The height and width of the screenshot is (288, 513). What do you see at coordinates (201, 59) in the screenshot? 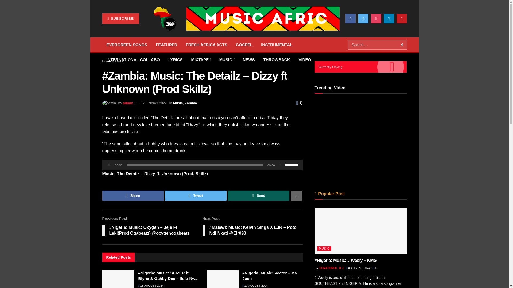
I see `MIXTAPE` at bounding box center [201, 59].